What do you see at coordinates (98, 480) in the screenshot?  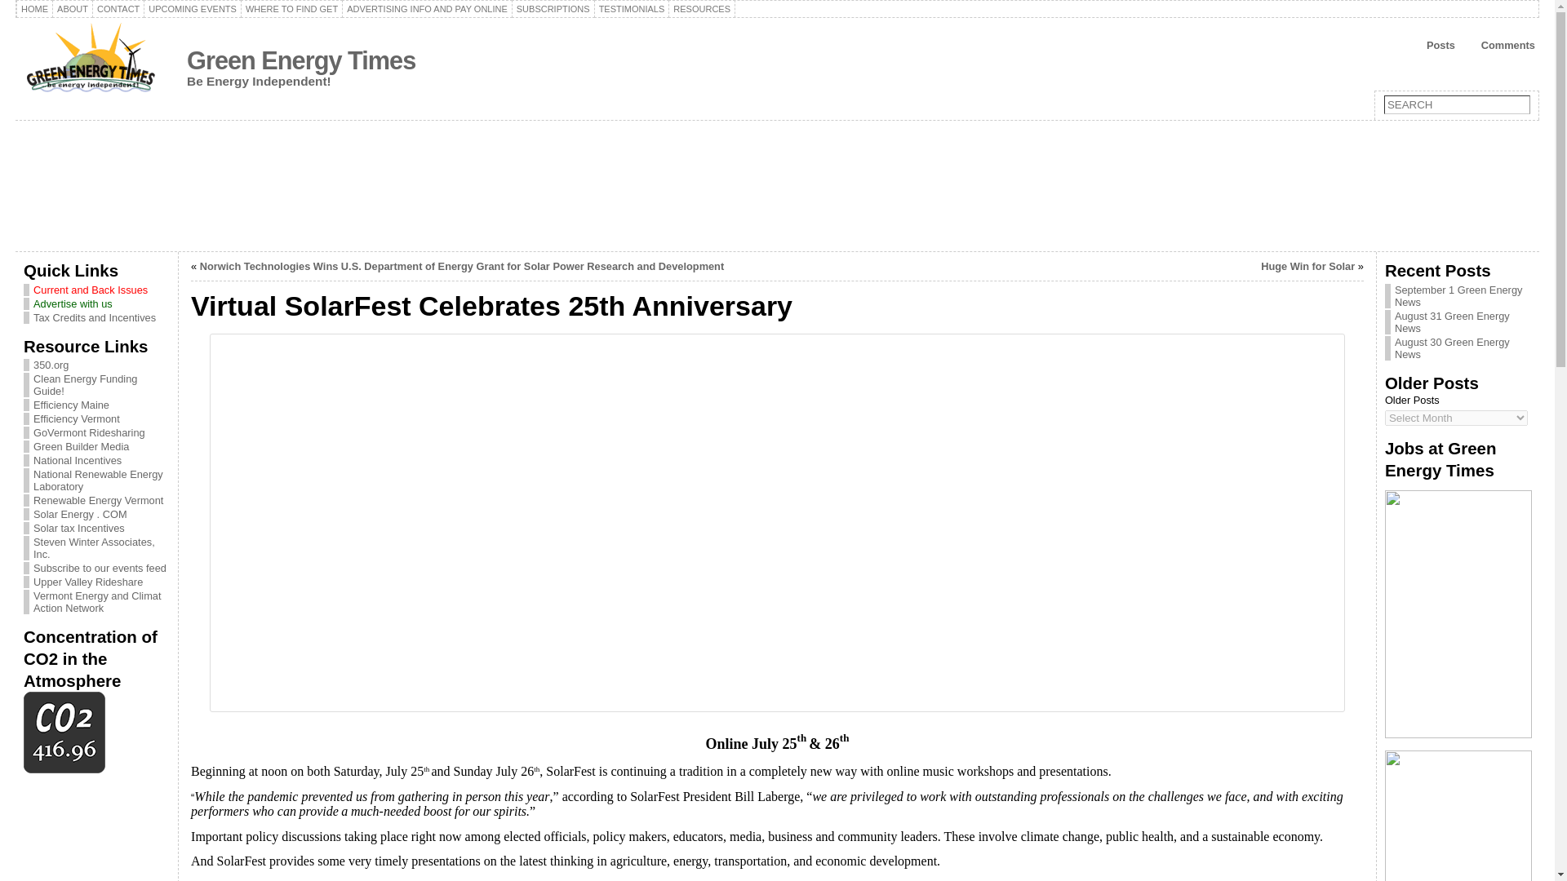 I see `National Renewable Energy Laboratory` at bounding box center [98, 480].